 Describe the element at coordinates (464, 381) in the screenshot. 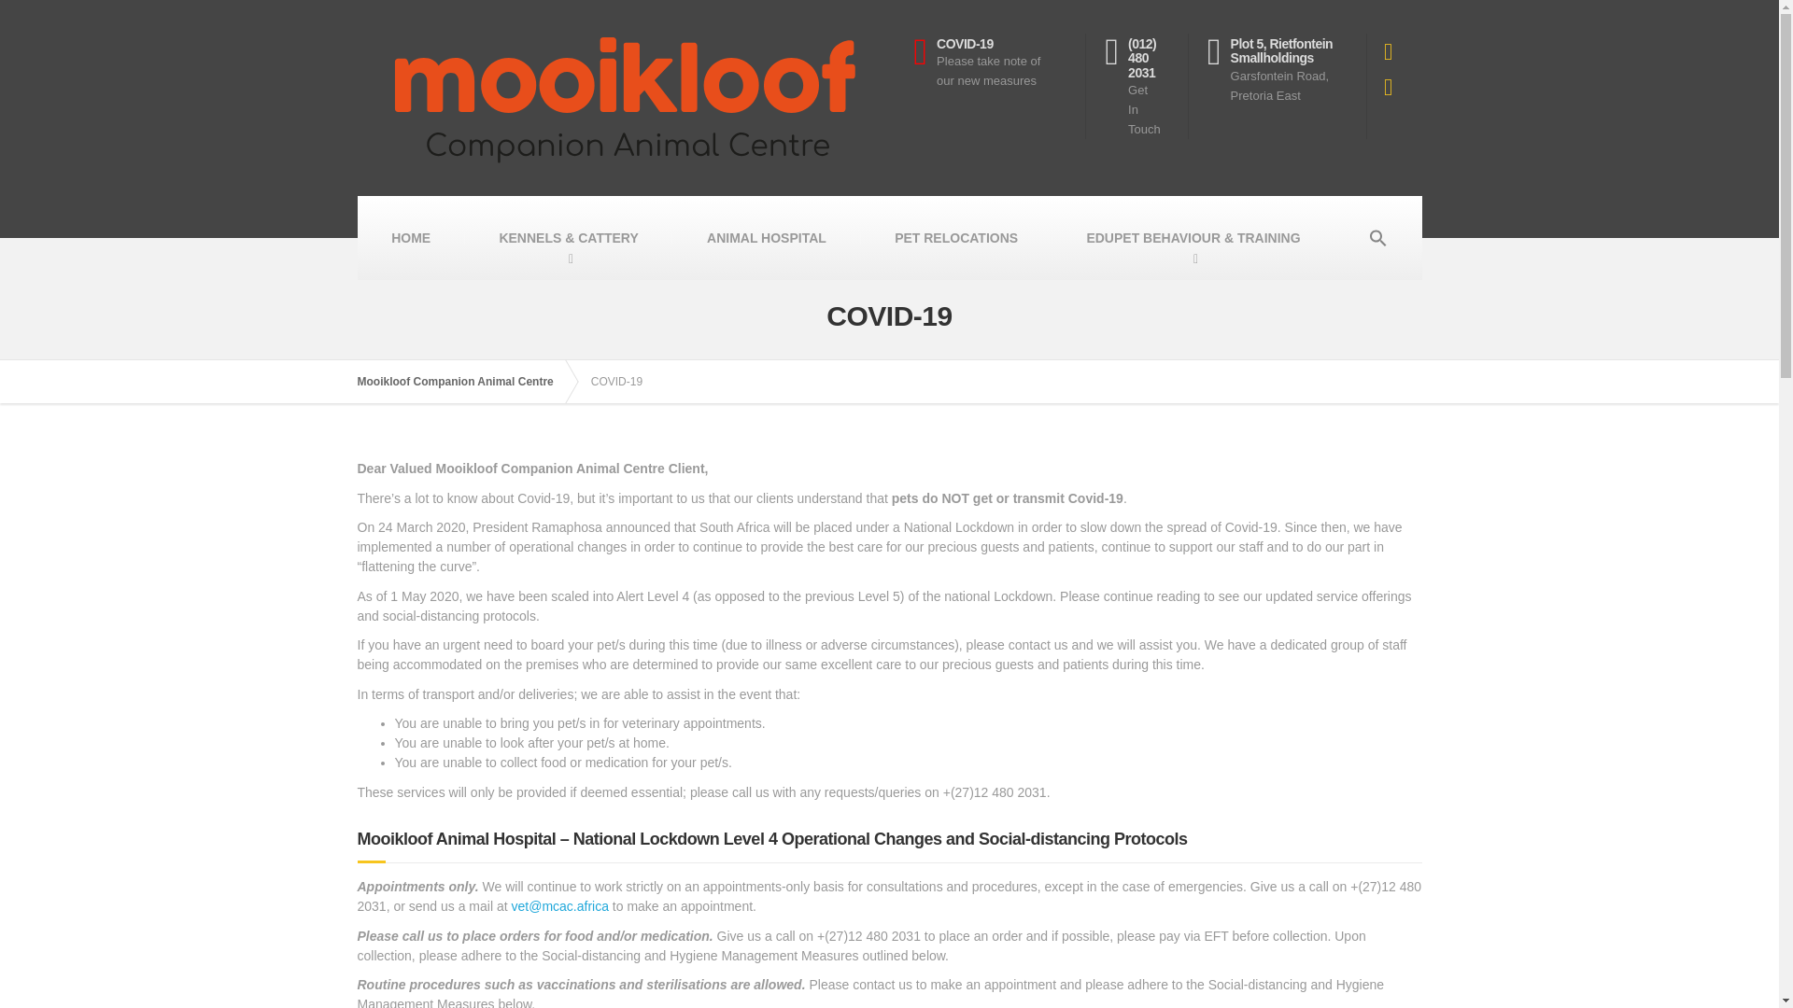

I see `Mooikloof Companion Animal Centre` at that location.